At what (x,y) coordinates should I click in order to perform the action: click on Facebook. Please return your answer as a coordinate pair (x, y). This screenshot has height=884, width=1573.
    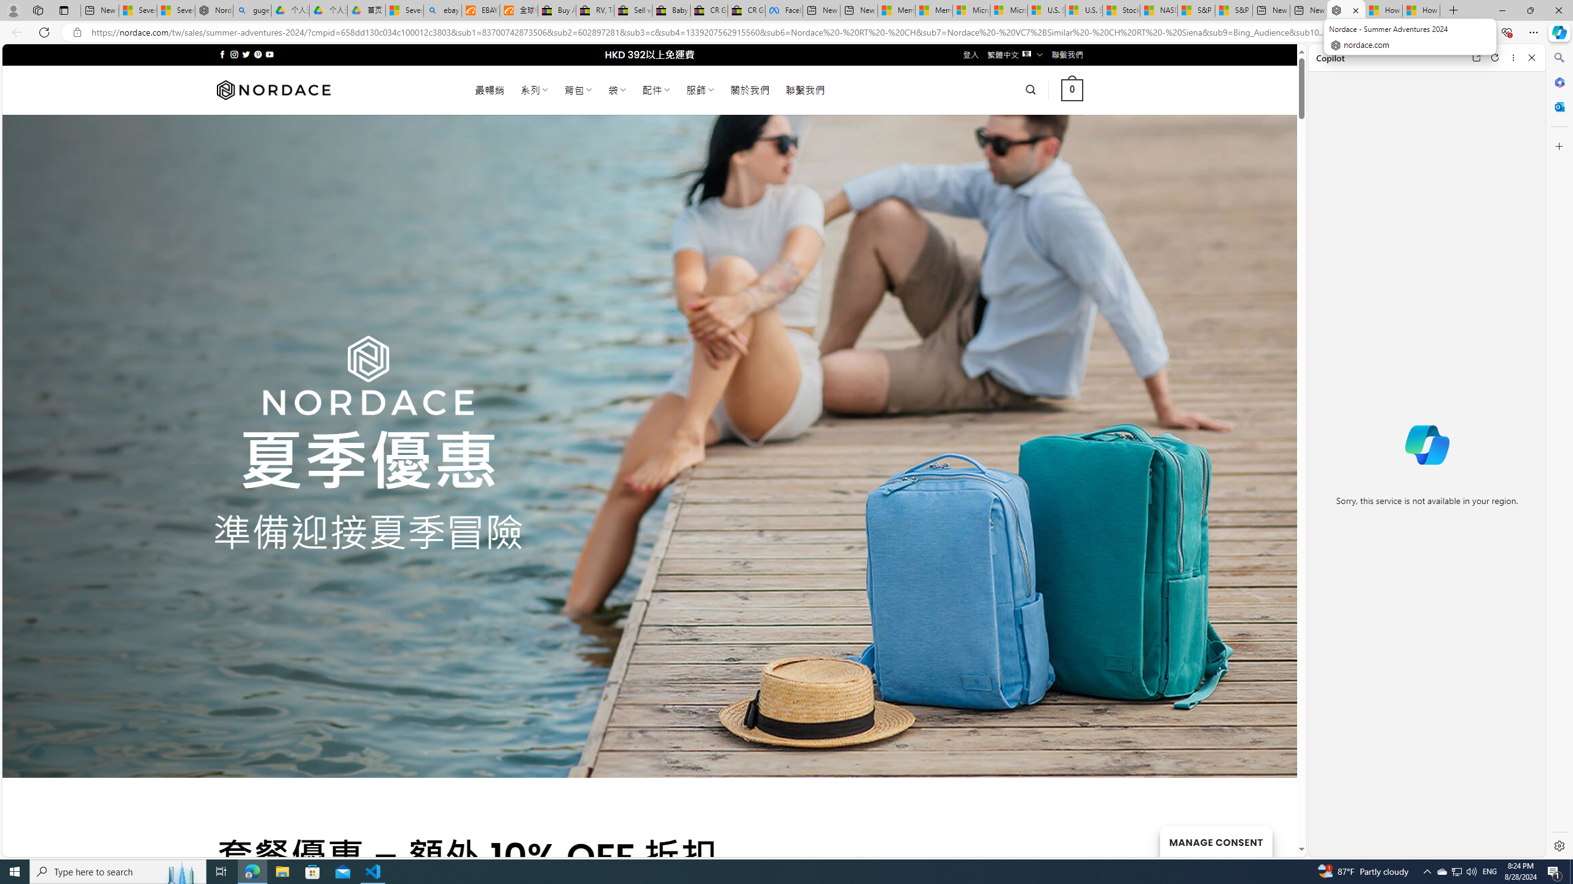
    Looking at the image, I should click on (784, 10).